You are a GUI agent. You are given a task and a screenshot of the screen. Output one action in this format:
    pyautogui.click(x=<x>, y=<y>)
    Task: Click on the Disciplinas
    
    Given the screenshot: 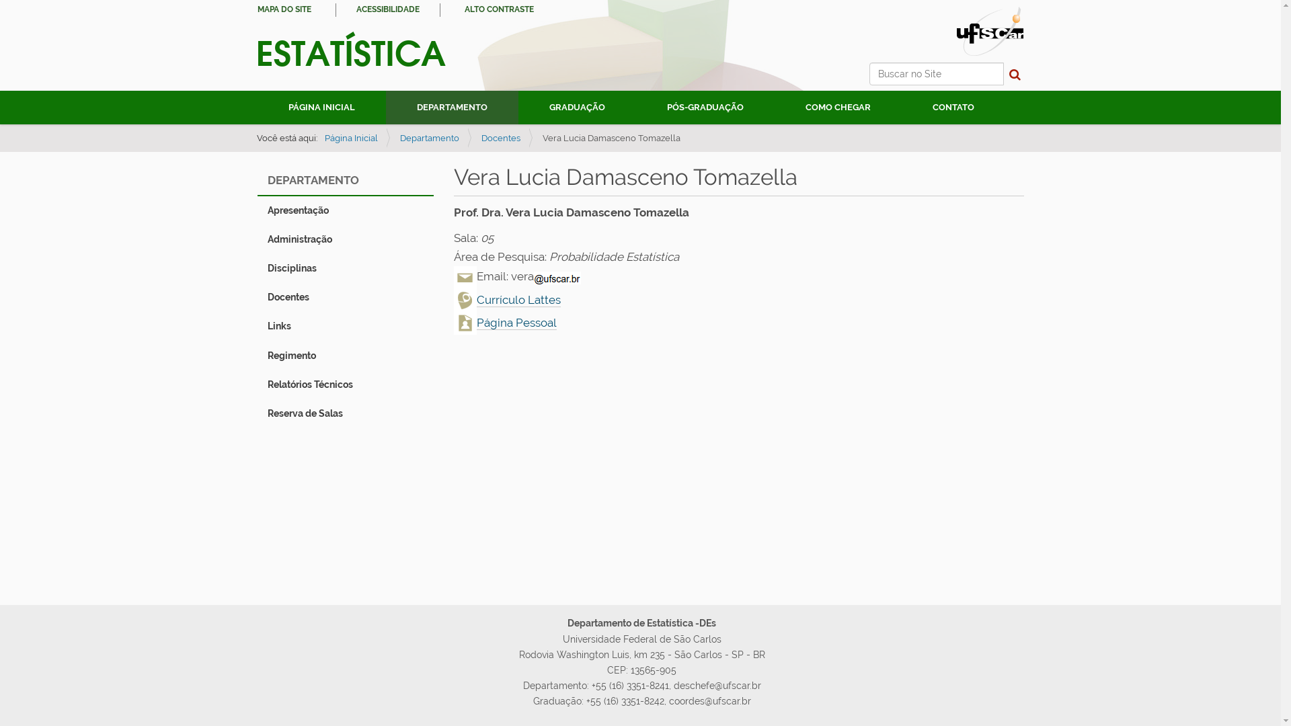 What is the action you would take?
    pyautogui.click(x=292, y=268)
    